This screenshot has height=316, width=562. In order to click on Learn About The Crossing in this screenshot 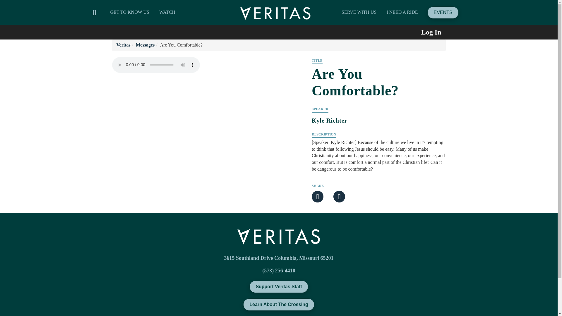, I will do `click(278, 304)`.